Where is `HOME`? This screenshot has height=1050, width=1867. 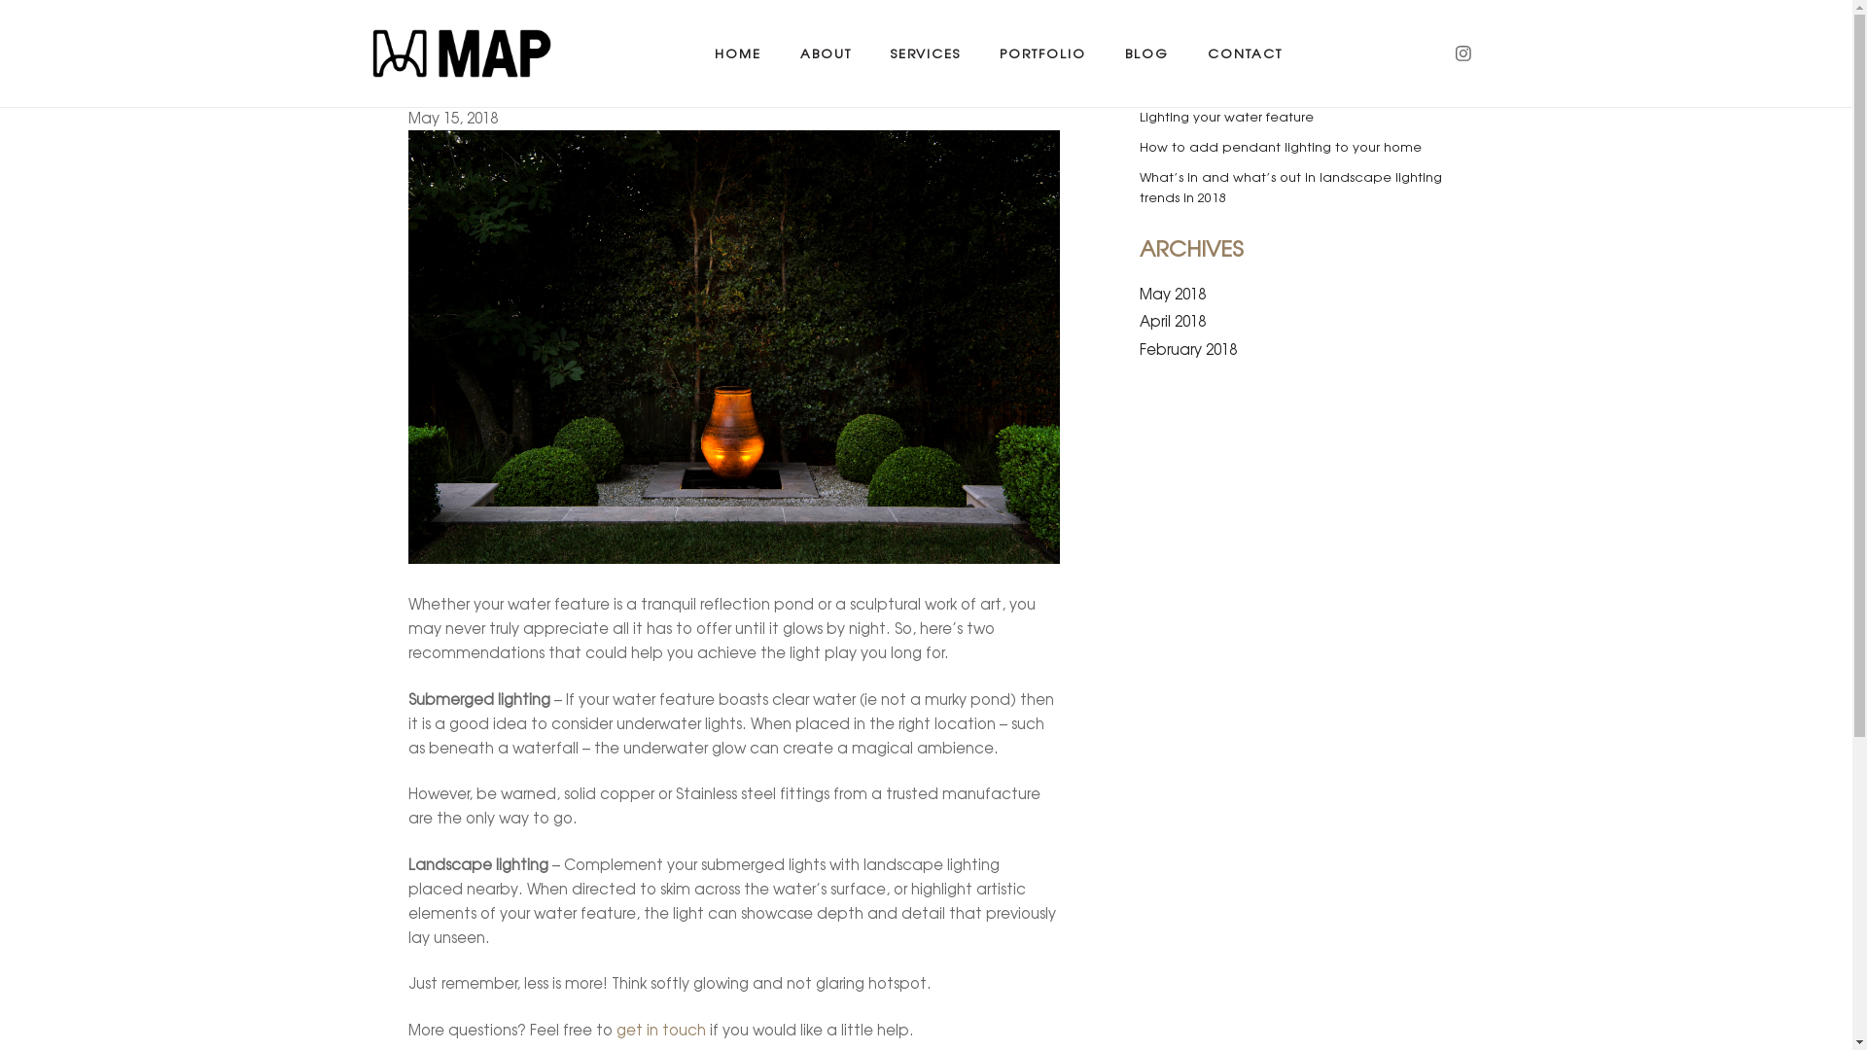
HOME is located at coordinates (738, 53).